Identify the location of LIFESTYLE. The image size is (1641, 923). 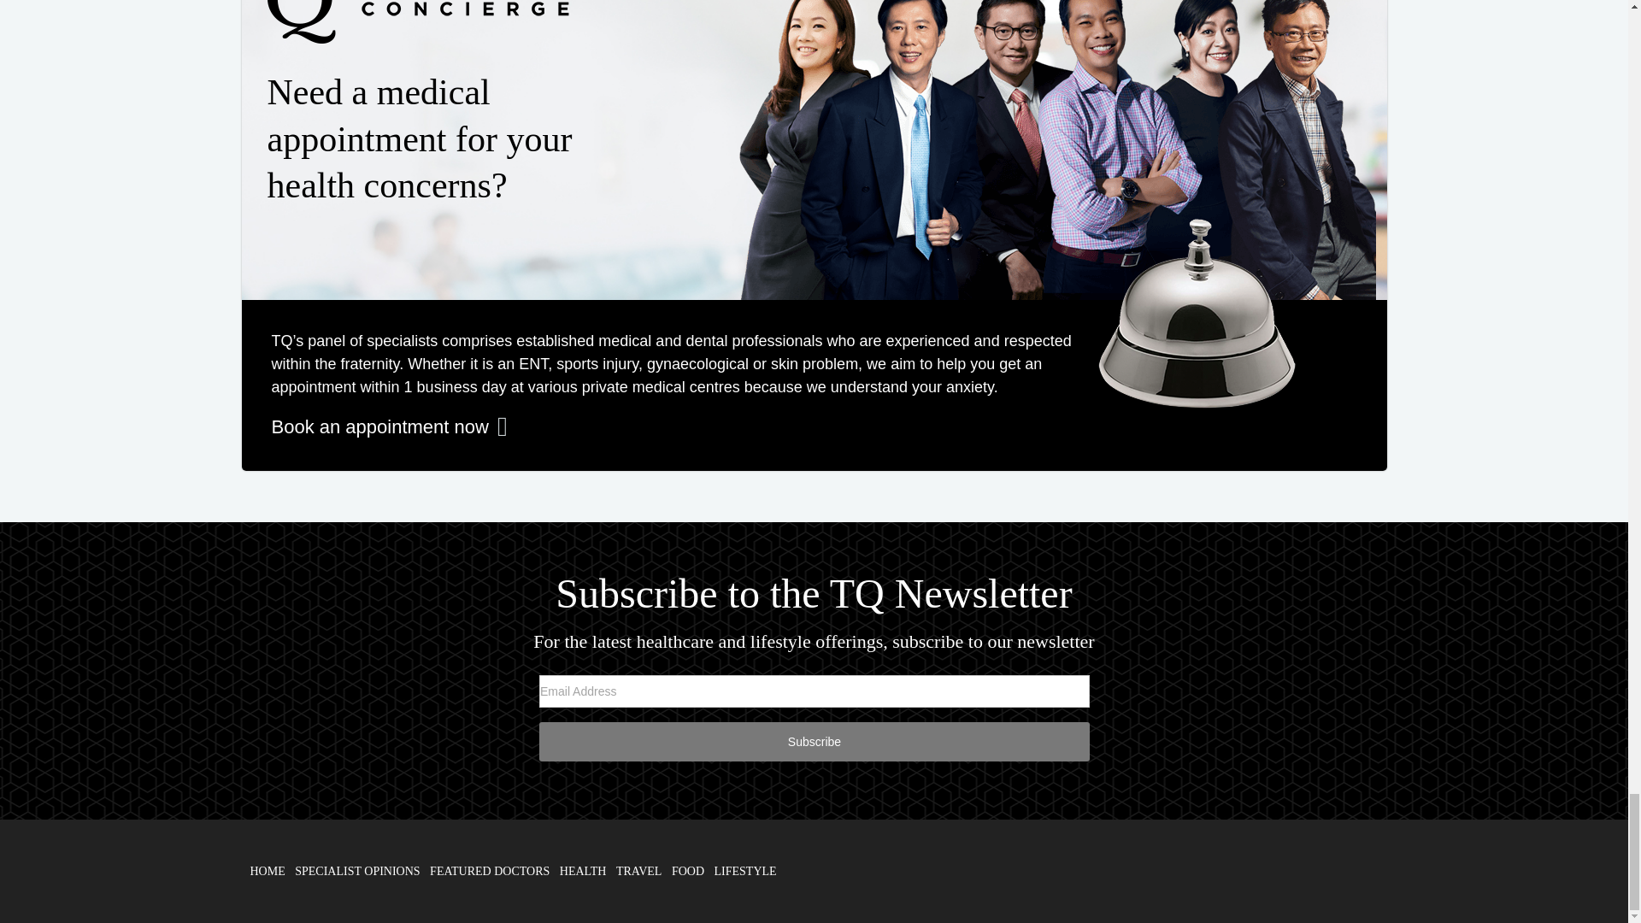
(745, 871).